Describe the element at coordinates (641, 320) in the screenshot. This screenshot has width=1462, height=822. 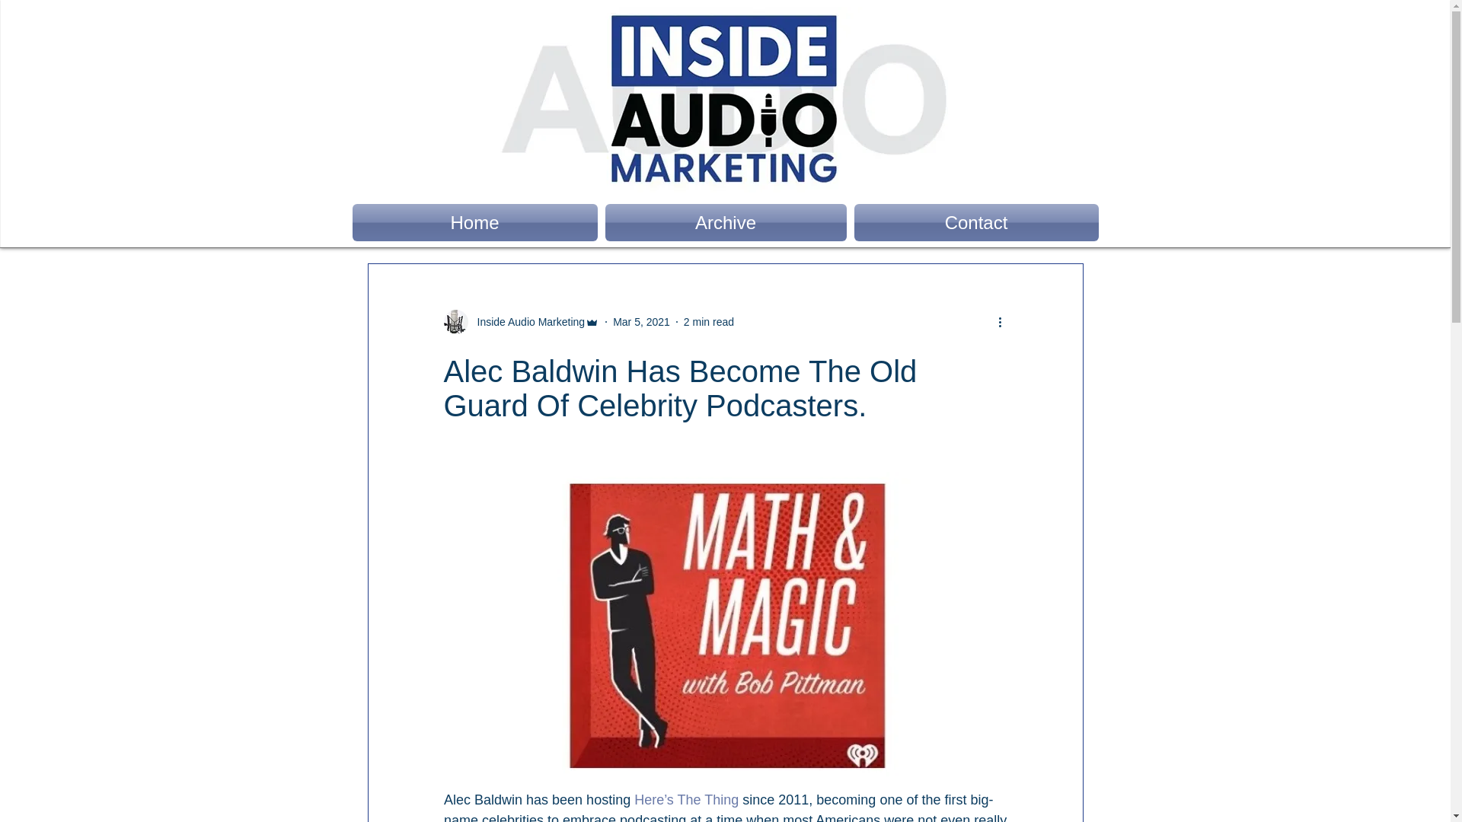
I see `Mar 5, 2021` at that location.